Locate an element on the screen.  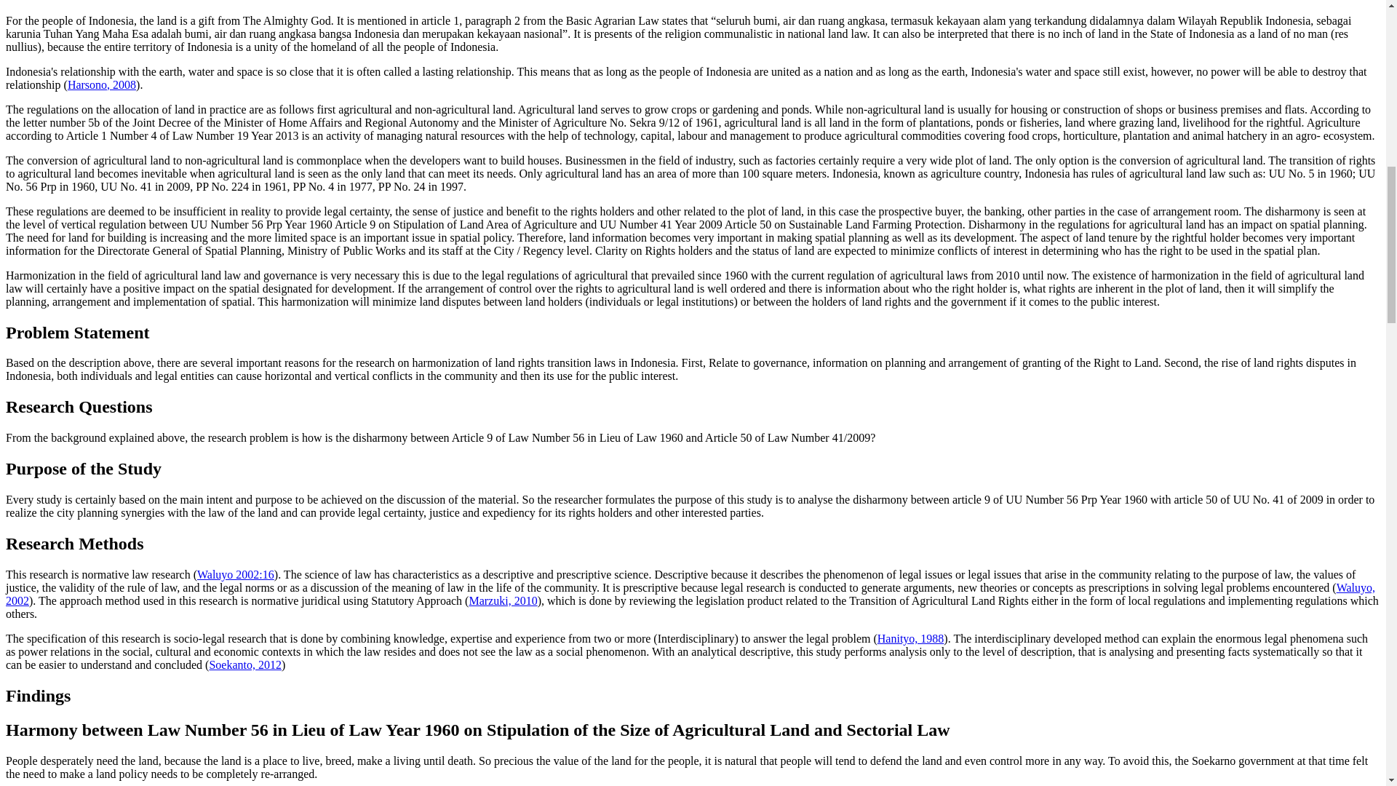
Waluyo 2002:16 is located at coordinates (235, 574).